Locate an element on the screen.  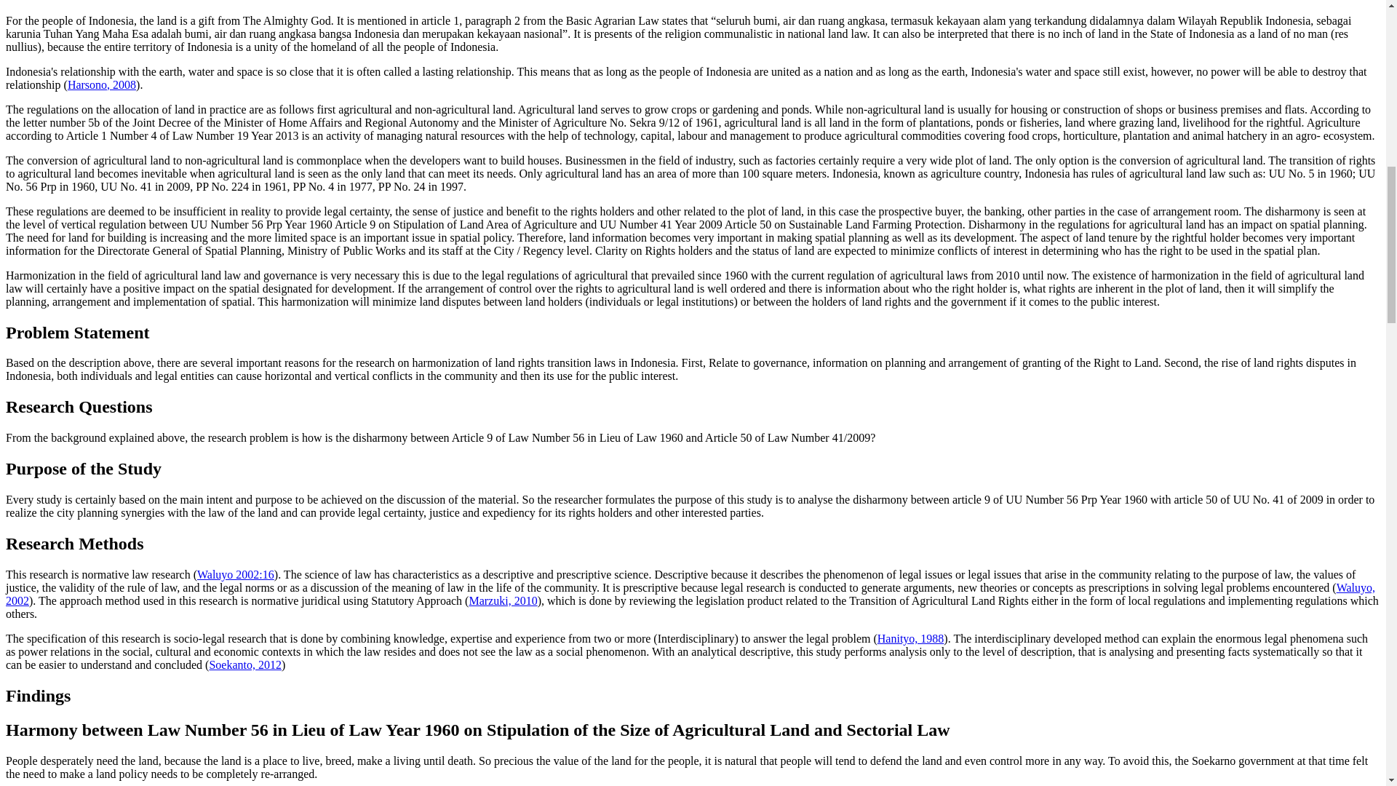
Waluyo 2002:16 is located at coordinates (235, 574).